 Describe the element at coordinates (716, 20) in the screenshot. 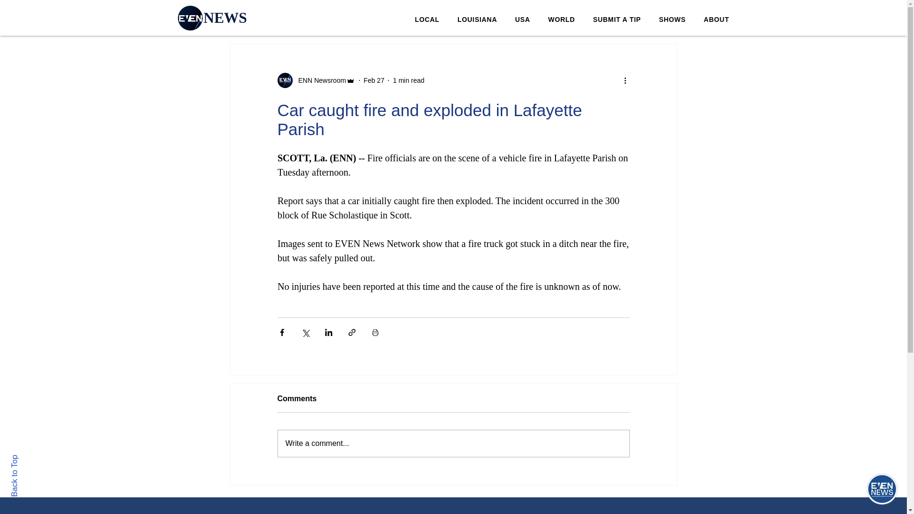

I see `Write a comment...` at that location.